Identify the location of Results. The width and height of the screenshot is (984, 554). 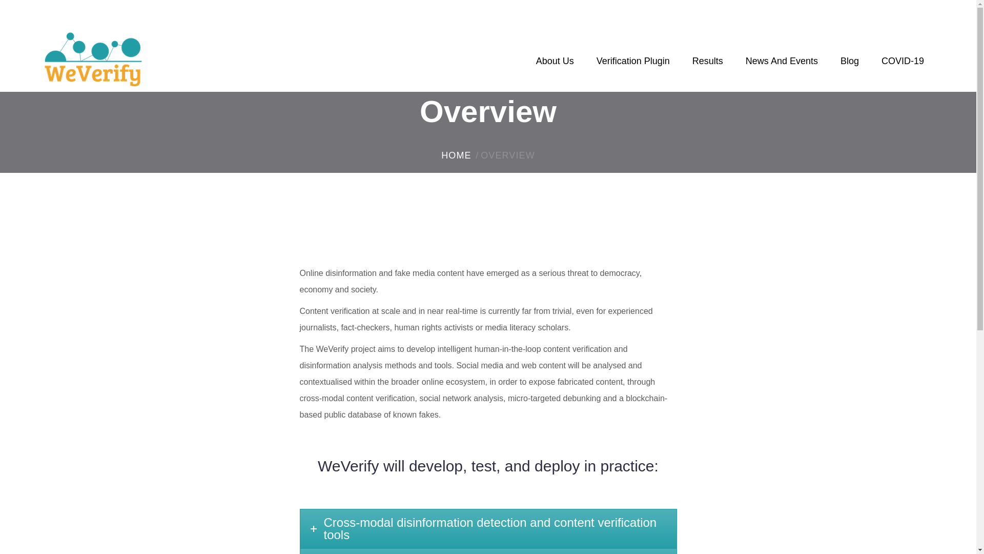
(708, 67).